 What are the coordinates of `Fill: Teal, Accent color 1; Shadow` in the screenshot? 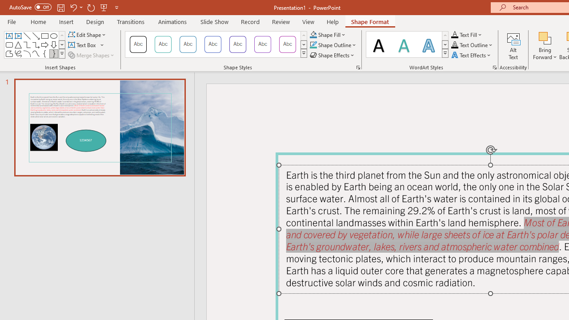 It's located at (404, 44).